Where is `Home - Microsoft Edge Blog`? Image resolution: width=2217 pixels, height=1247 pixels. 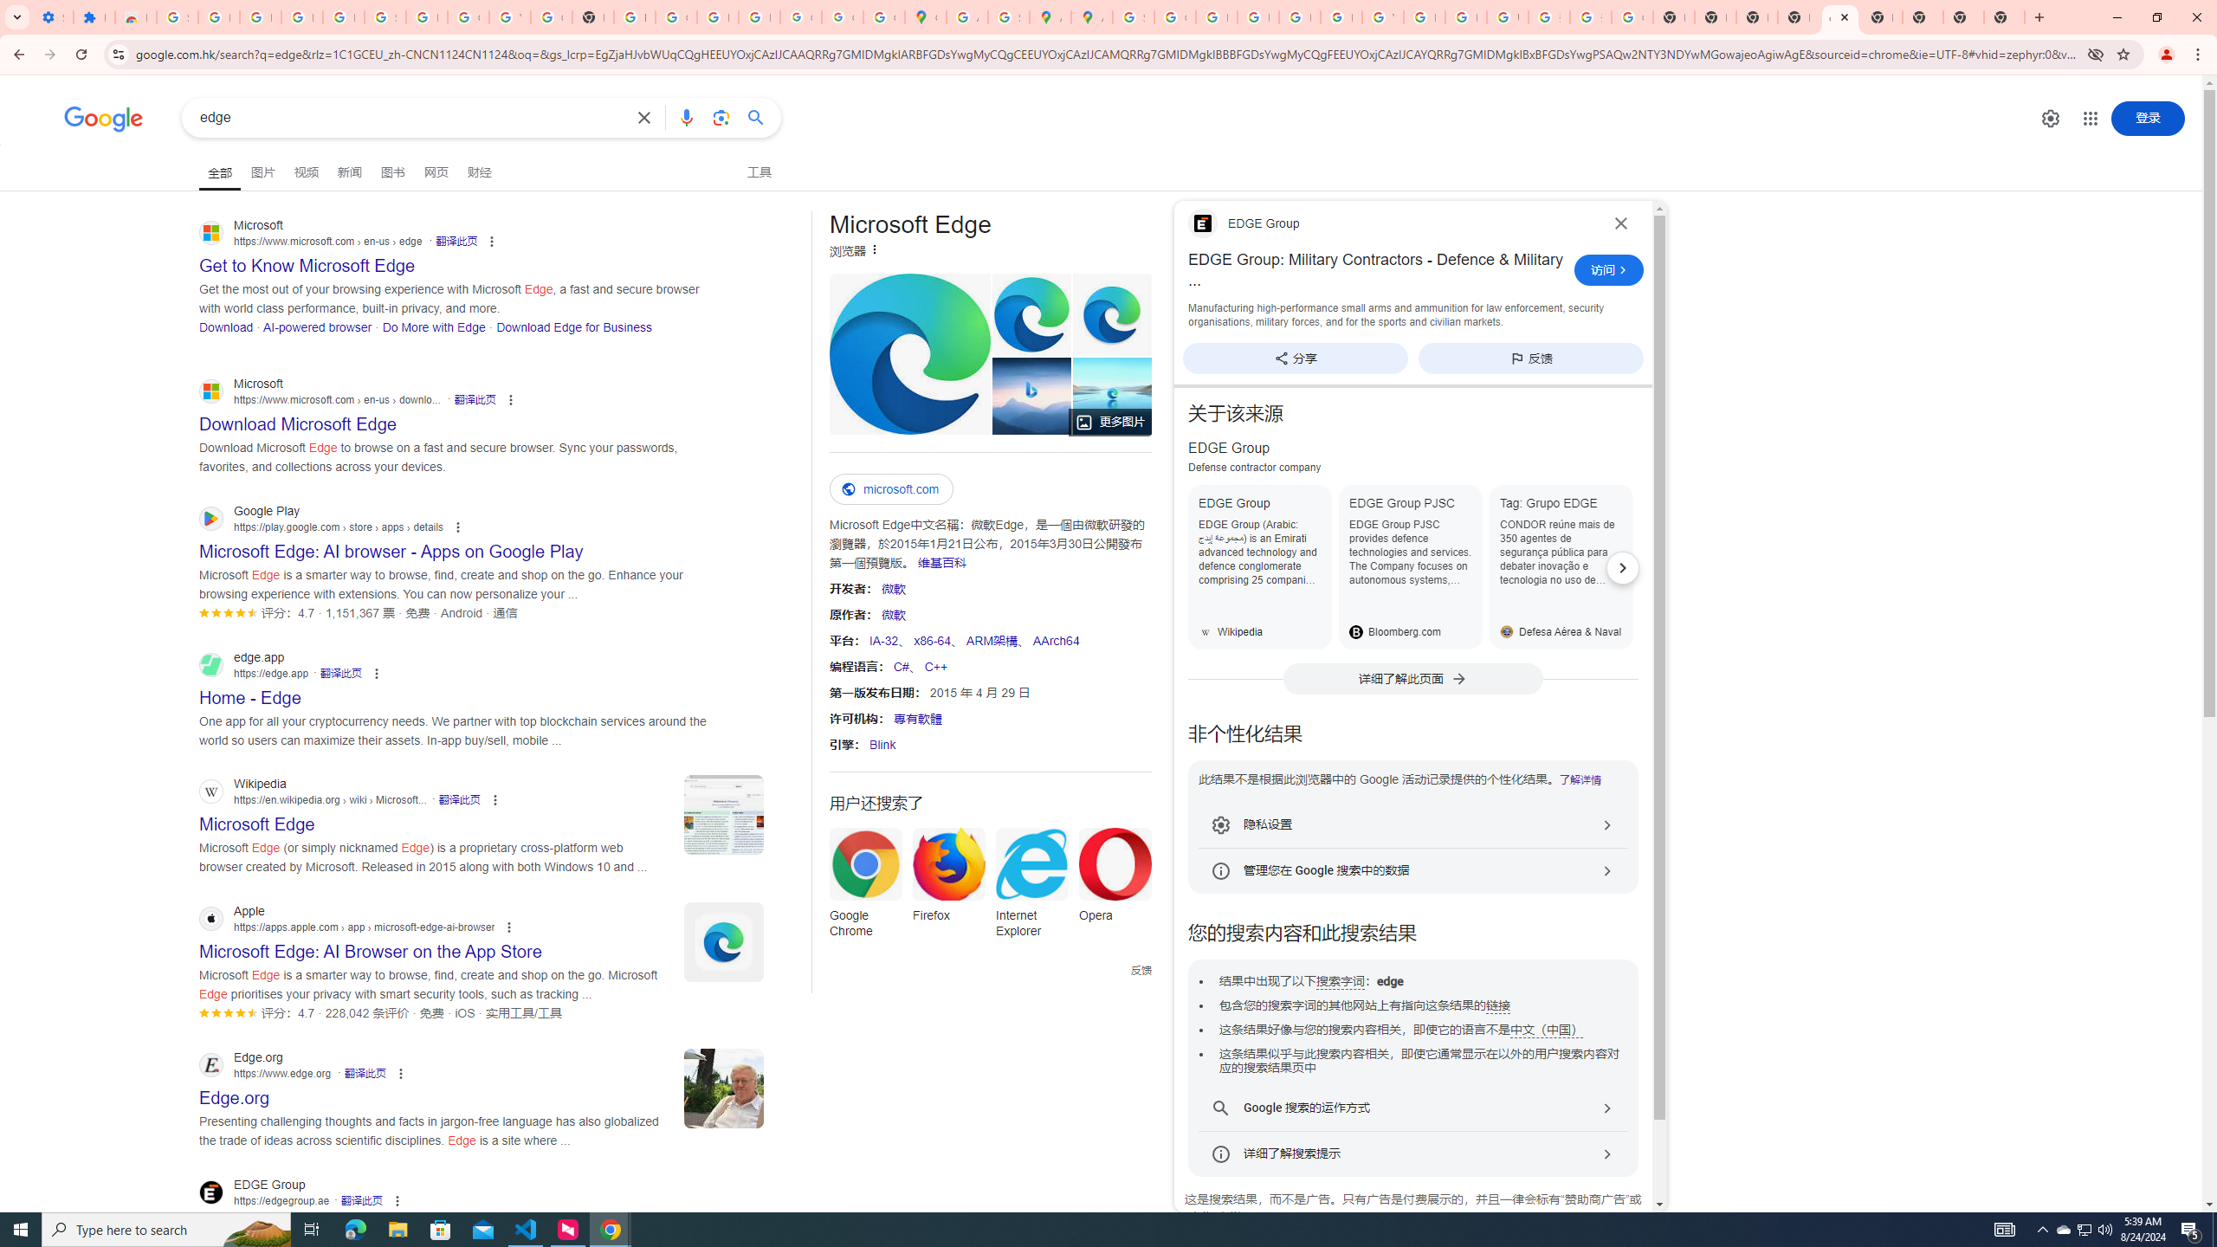 Home - Microsoft Edge Blog is located at coordinates (1112, 397).